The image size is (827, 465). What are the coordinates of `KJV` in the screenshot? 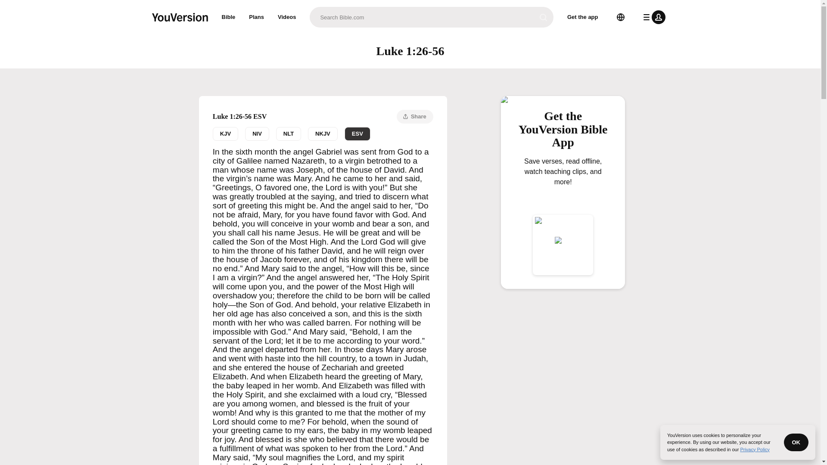 It's located at (225, 133).